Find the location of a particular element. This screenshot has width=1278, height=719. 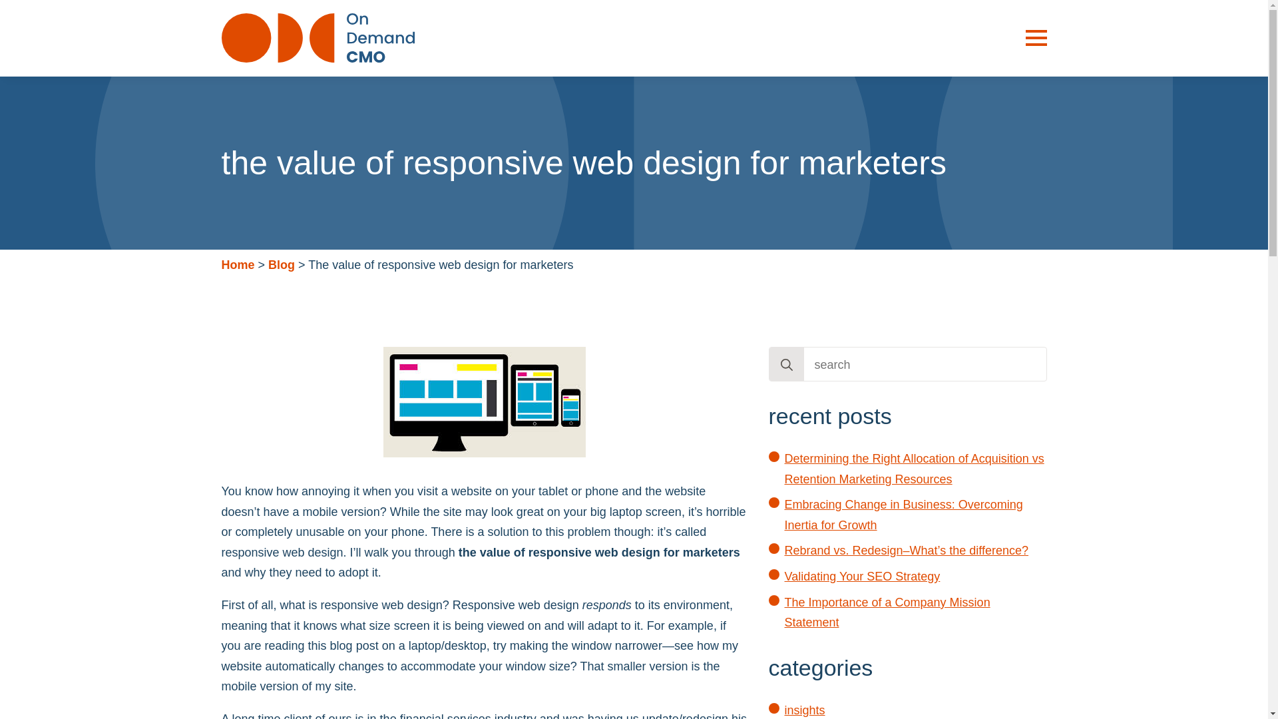

Blog is located at coordinates (282, 265).